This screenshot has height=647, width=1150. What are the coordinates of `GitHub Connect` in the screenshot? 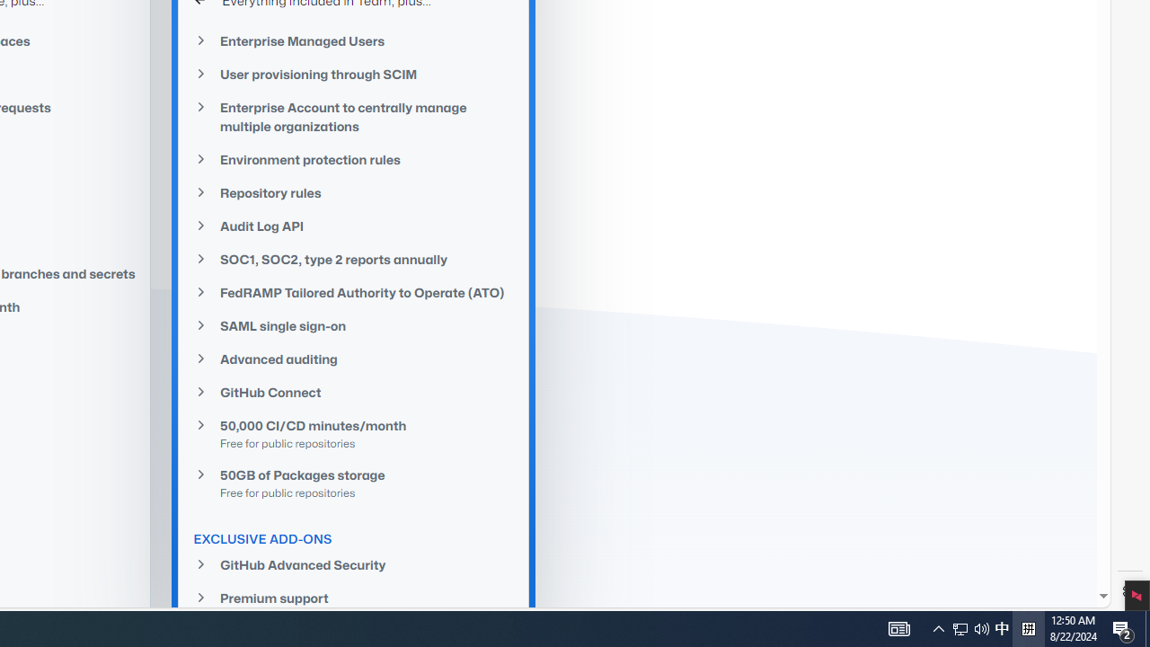 It's located at (354, 392).